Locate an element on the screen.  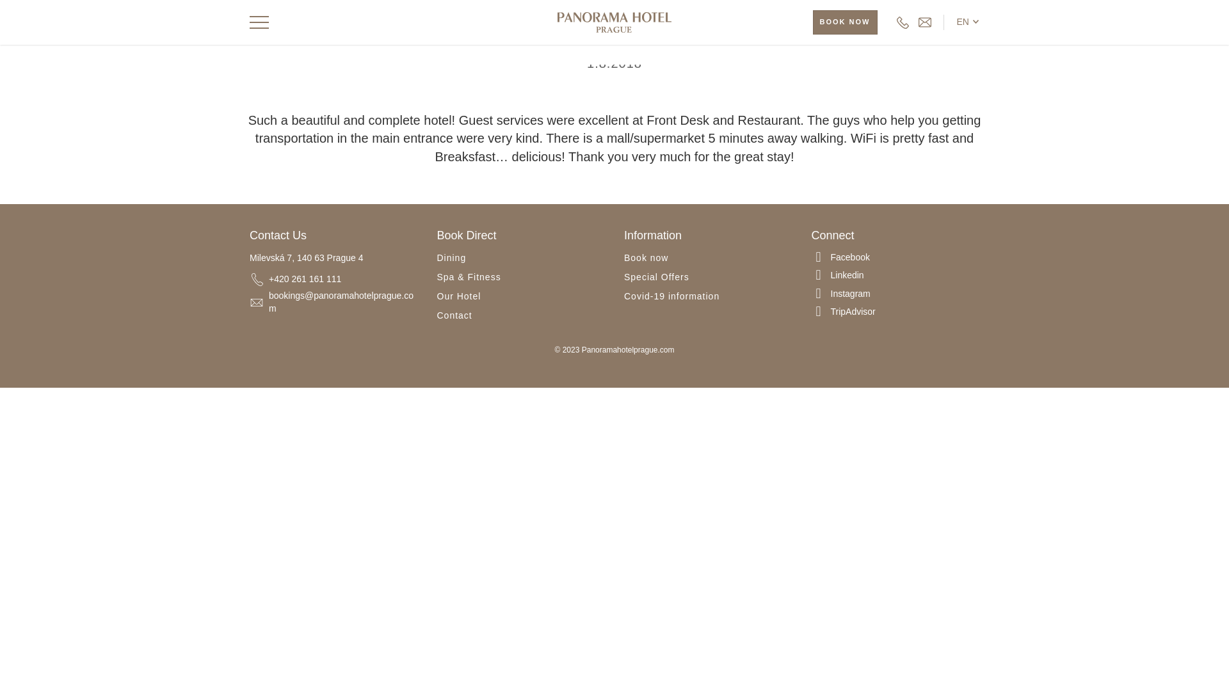
EN is located at coordinates (968, 22).